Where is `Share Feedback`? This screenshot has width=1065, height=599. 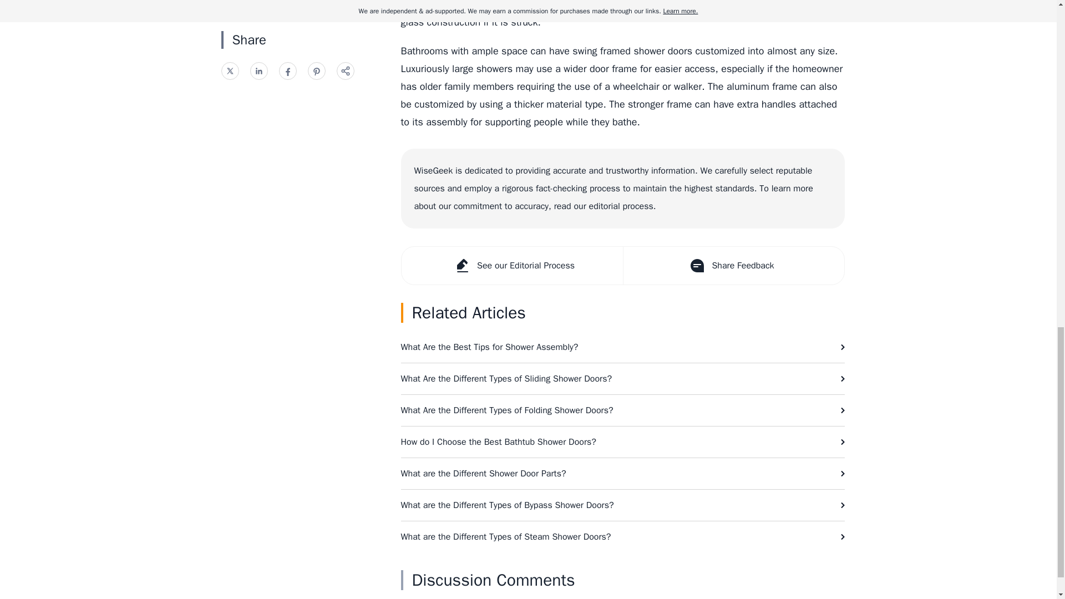 Share Feedback is located at coordinates (732, 265).